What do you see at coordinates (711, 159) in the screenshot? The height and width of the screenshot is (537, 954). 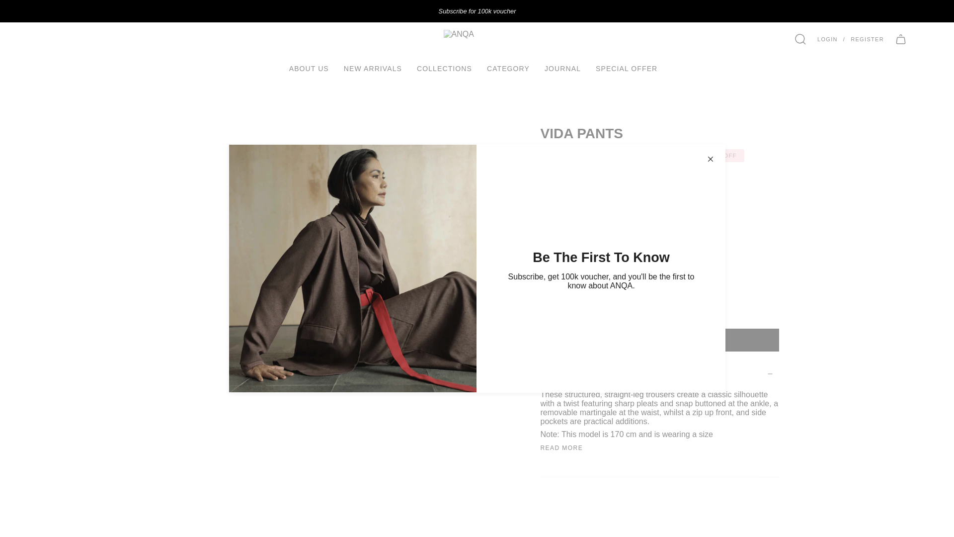 I see `Close` at bounding box center [711, 159].